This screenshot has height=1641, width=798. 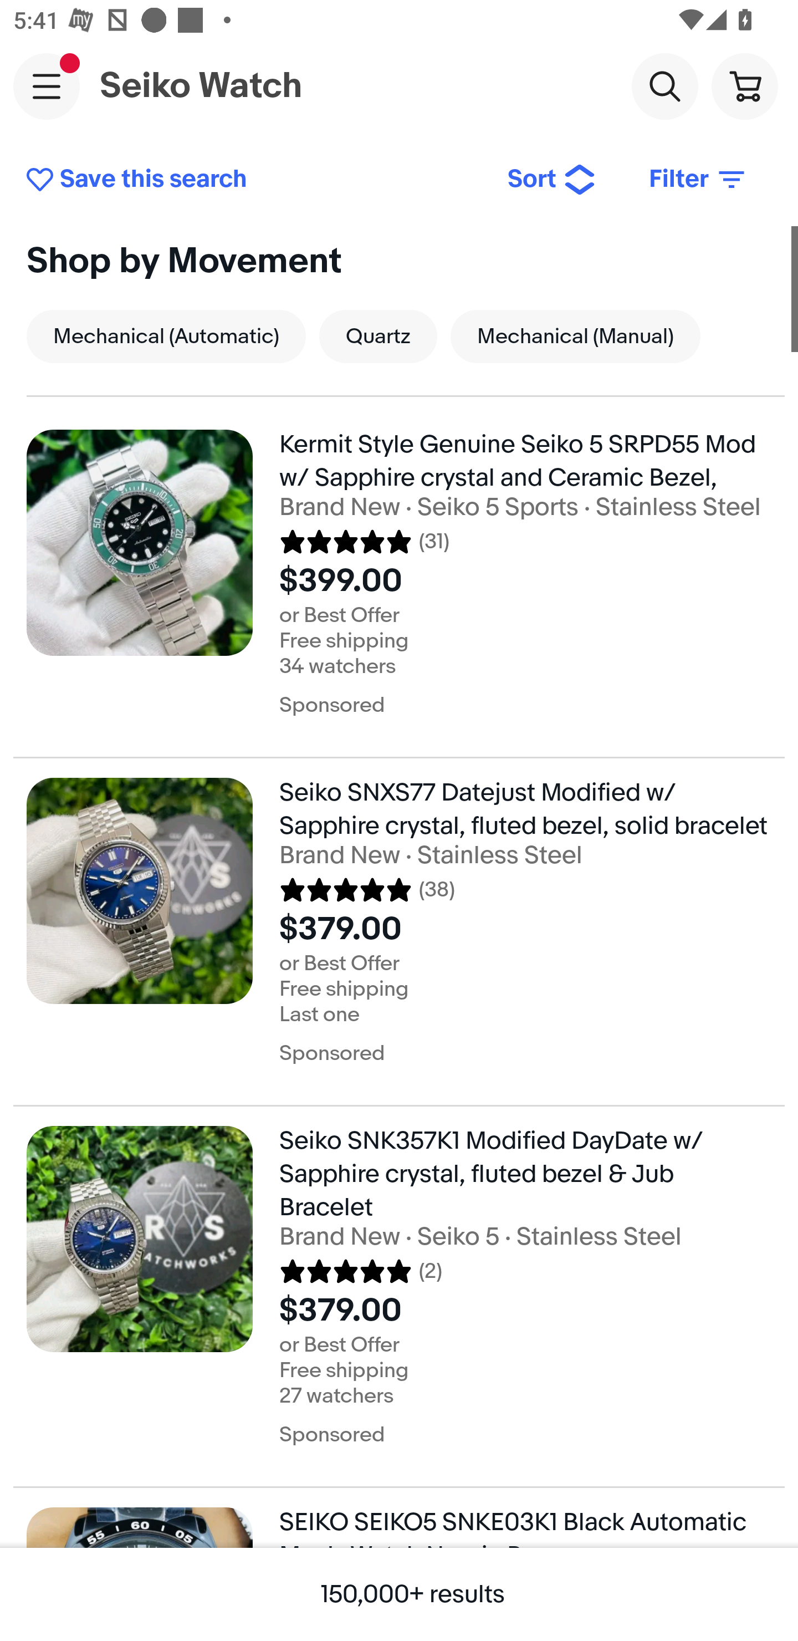 What do you see at coordinates (47, 86) in the screenshot?
I see `Main navigation, notification is pending, open` at bounding box center [47, 86].